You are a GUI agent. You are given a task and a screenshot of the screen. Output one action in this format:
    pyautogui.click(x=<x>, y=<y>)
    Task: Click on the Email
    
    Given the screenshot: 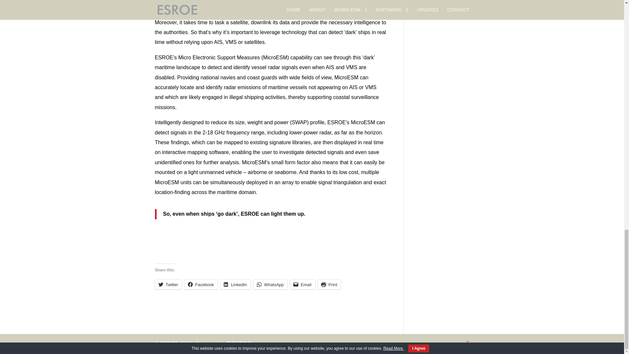 What is the action you would take?
    pyautogui.click(x=302, y=285)
    